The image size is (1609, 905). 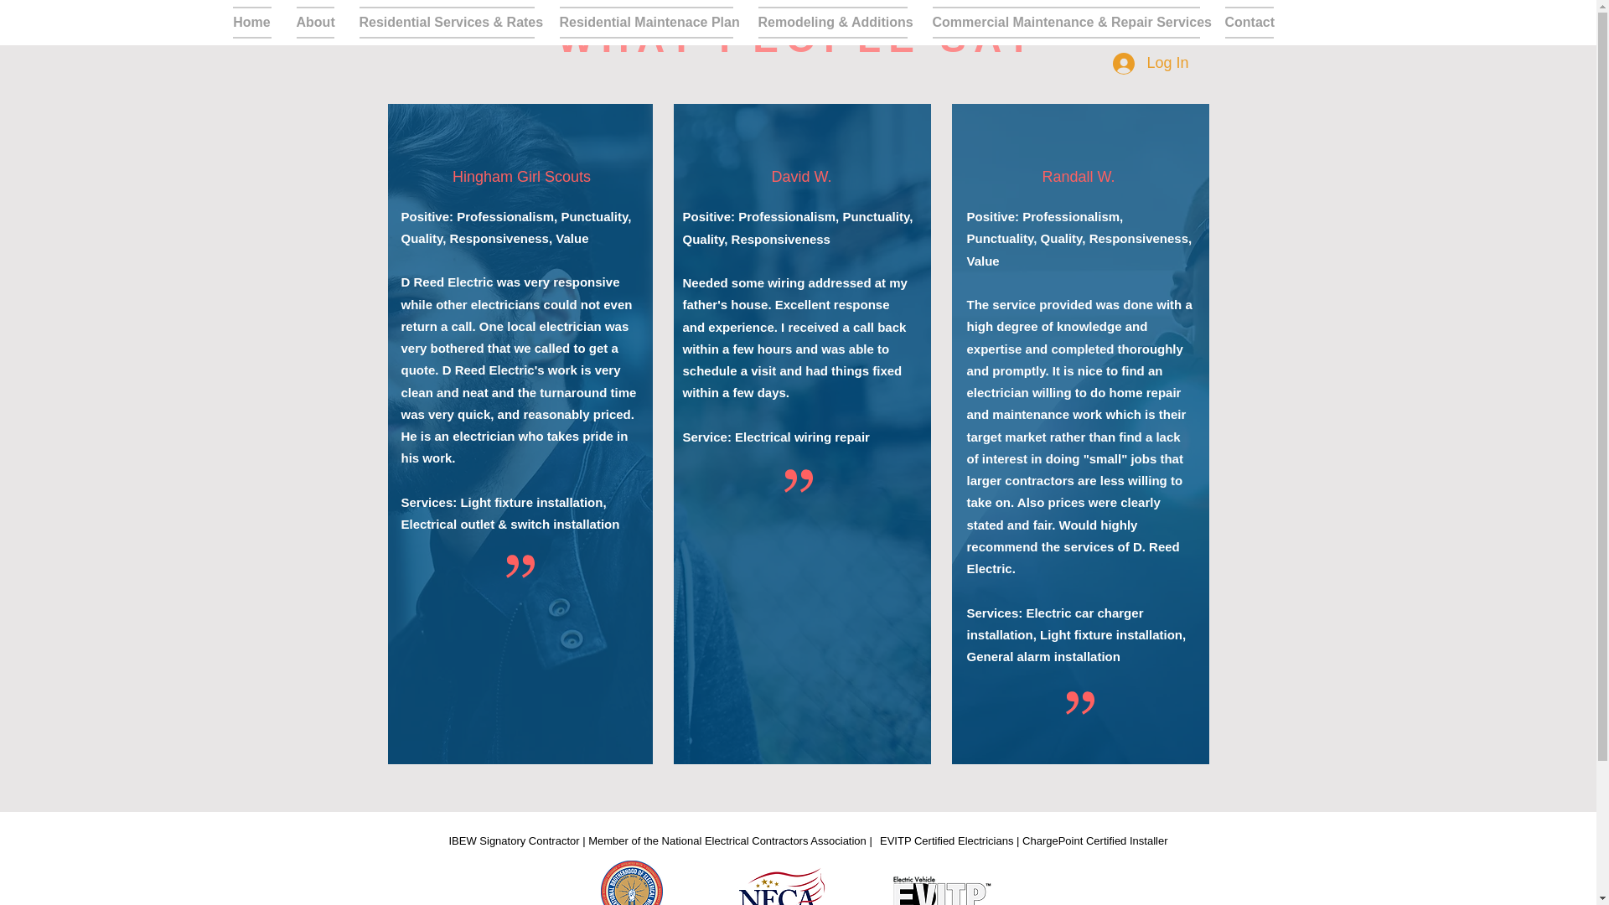 I want to click on Home, so click(x=258, y=22).